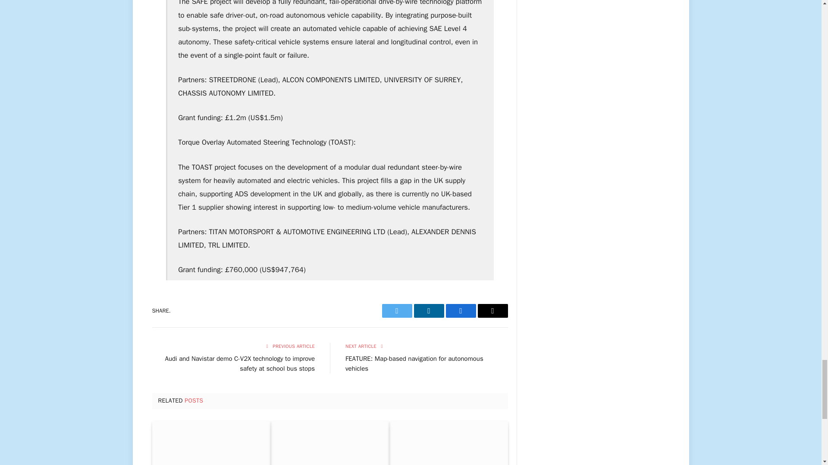 This screenshot has height=465, width=828. Describe the element at coordinates (429, 311) in the screenshot. I see `Share on LinkedIn` at that location.